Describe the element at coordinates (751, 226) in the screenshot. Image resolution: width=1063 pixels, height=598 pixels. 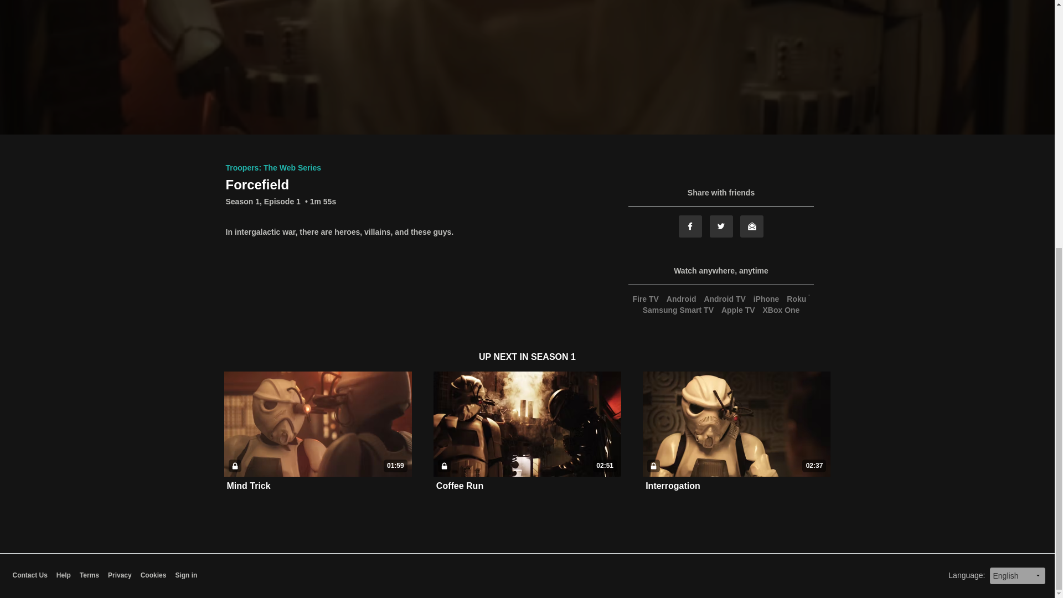
I see `Email` at that location.